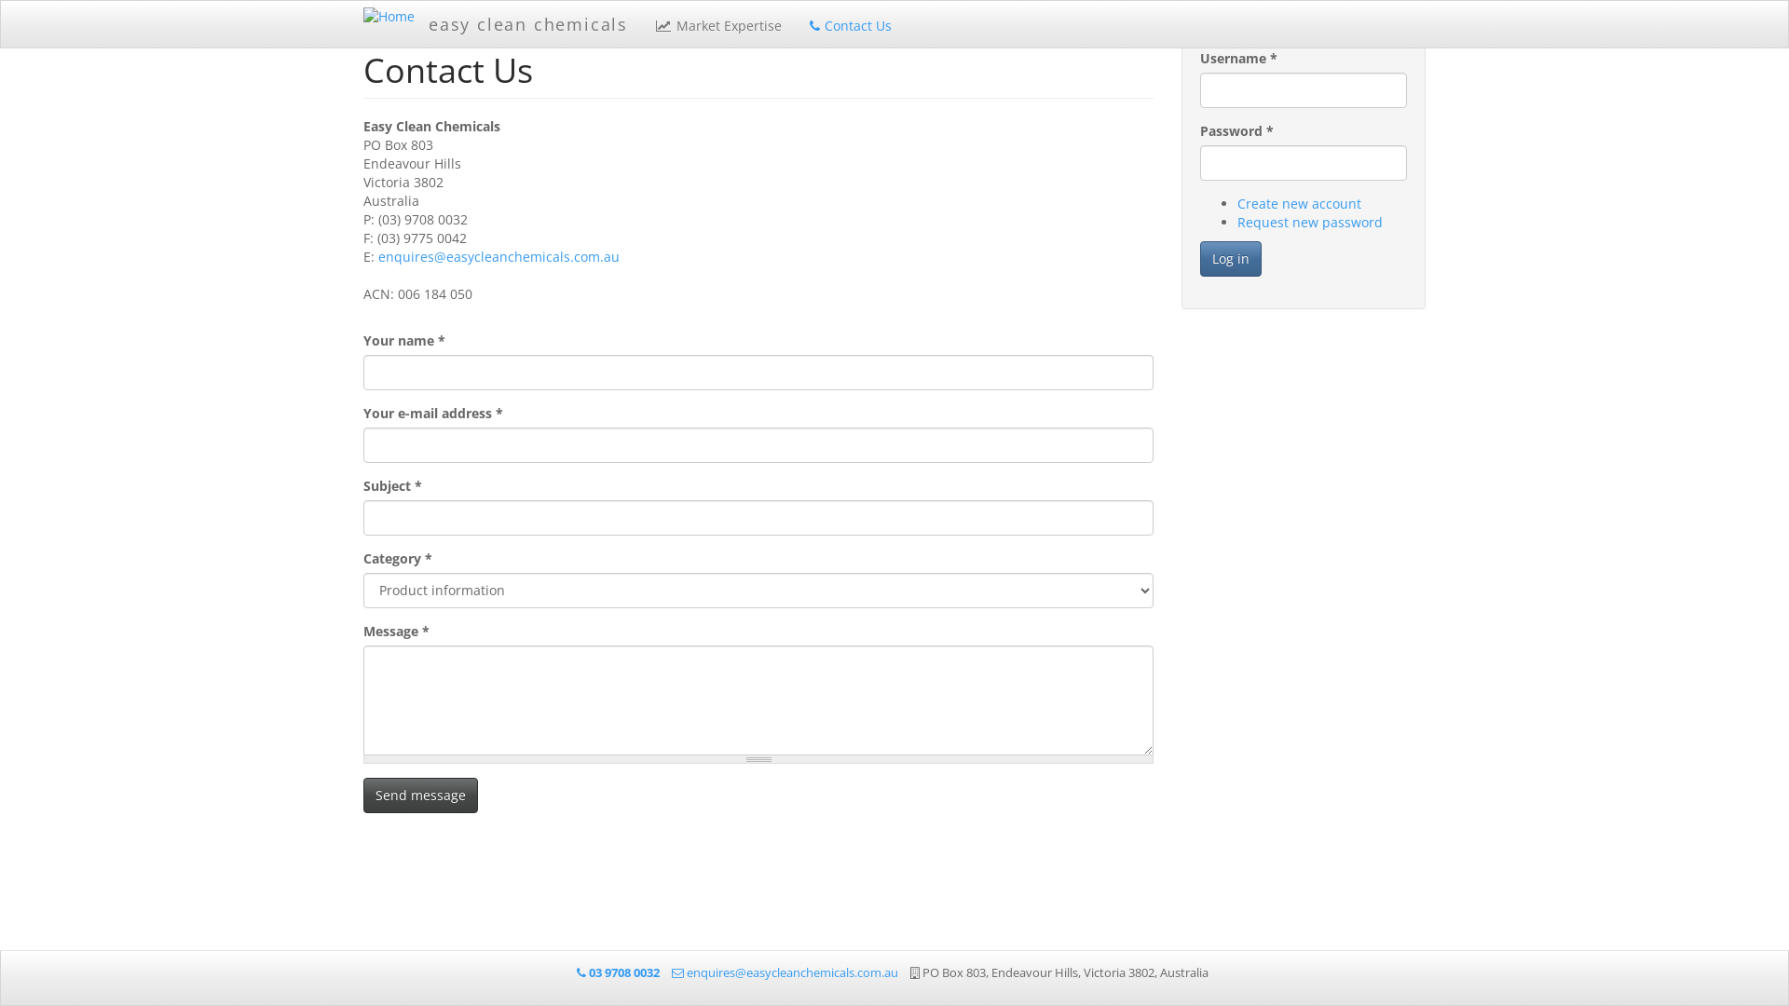 The height and width of the screenshot is (1006, 1789). What do you see at coordinates (785, 972) in the screenshot?
I see `enquires@easycleanchemicals.com.au` at bounding box center [785, 972].